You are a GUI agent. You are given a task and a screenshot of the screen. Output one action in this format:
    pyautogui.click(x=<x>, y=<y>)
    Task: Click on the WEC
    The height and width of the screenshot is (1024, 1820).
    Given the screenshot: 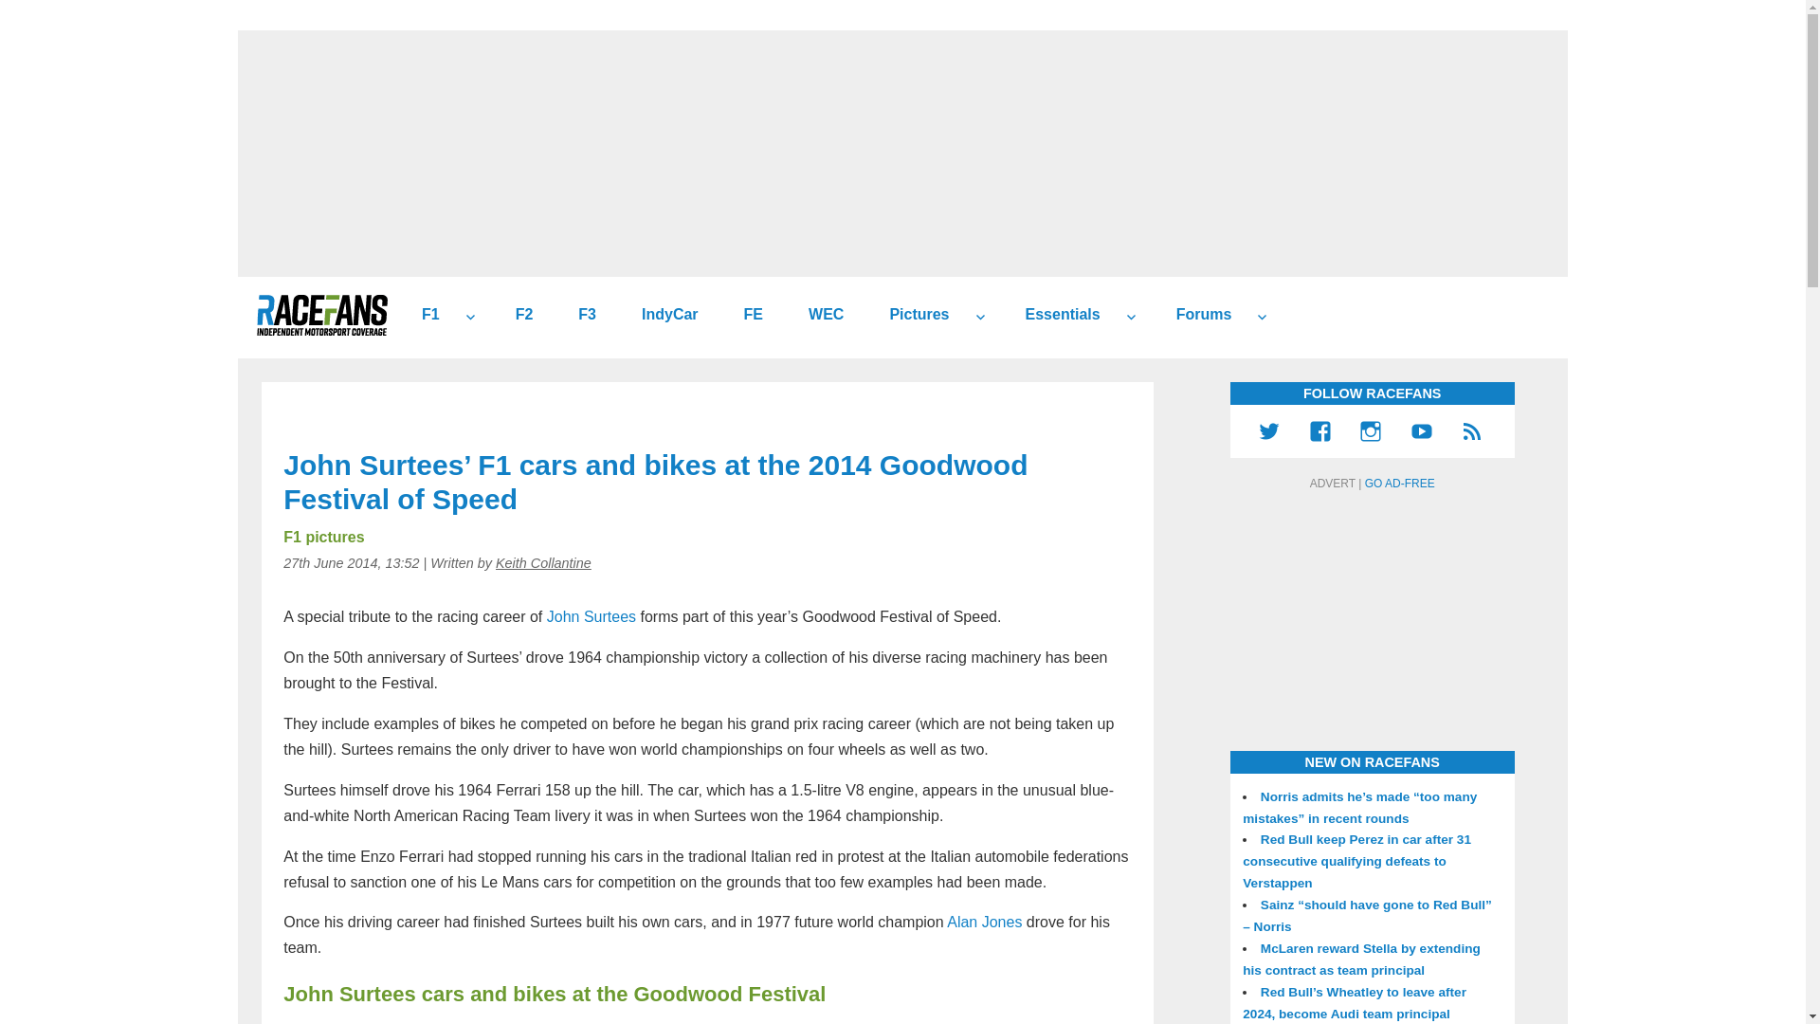 What is the action you would take?
    pyautogui.click(x=819, y=315)
    